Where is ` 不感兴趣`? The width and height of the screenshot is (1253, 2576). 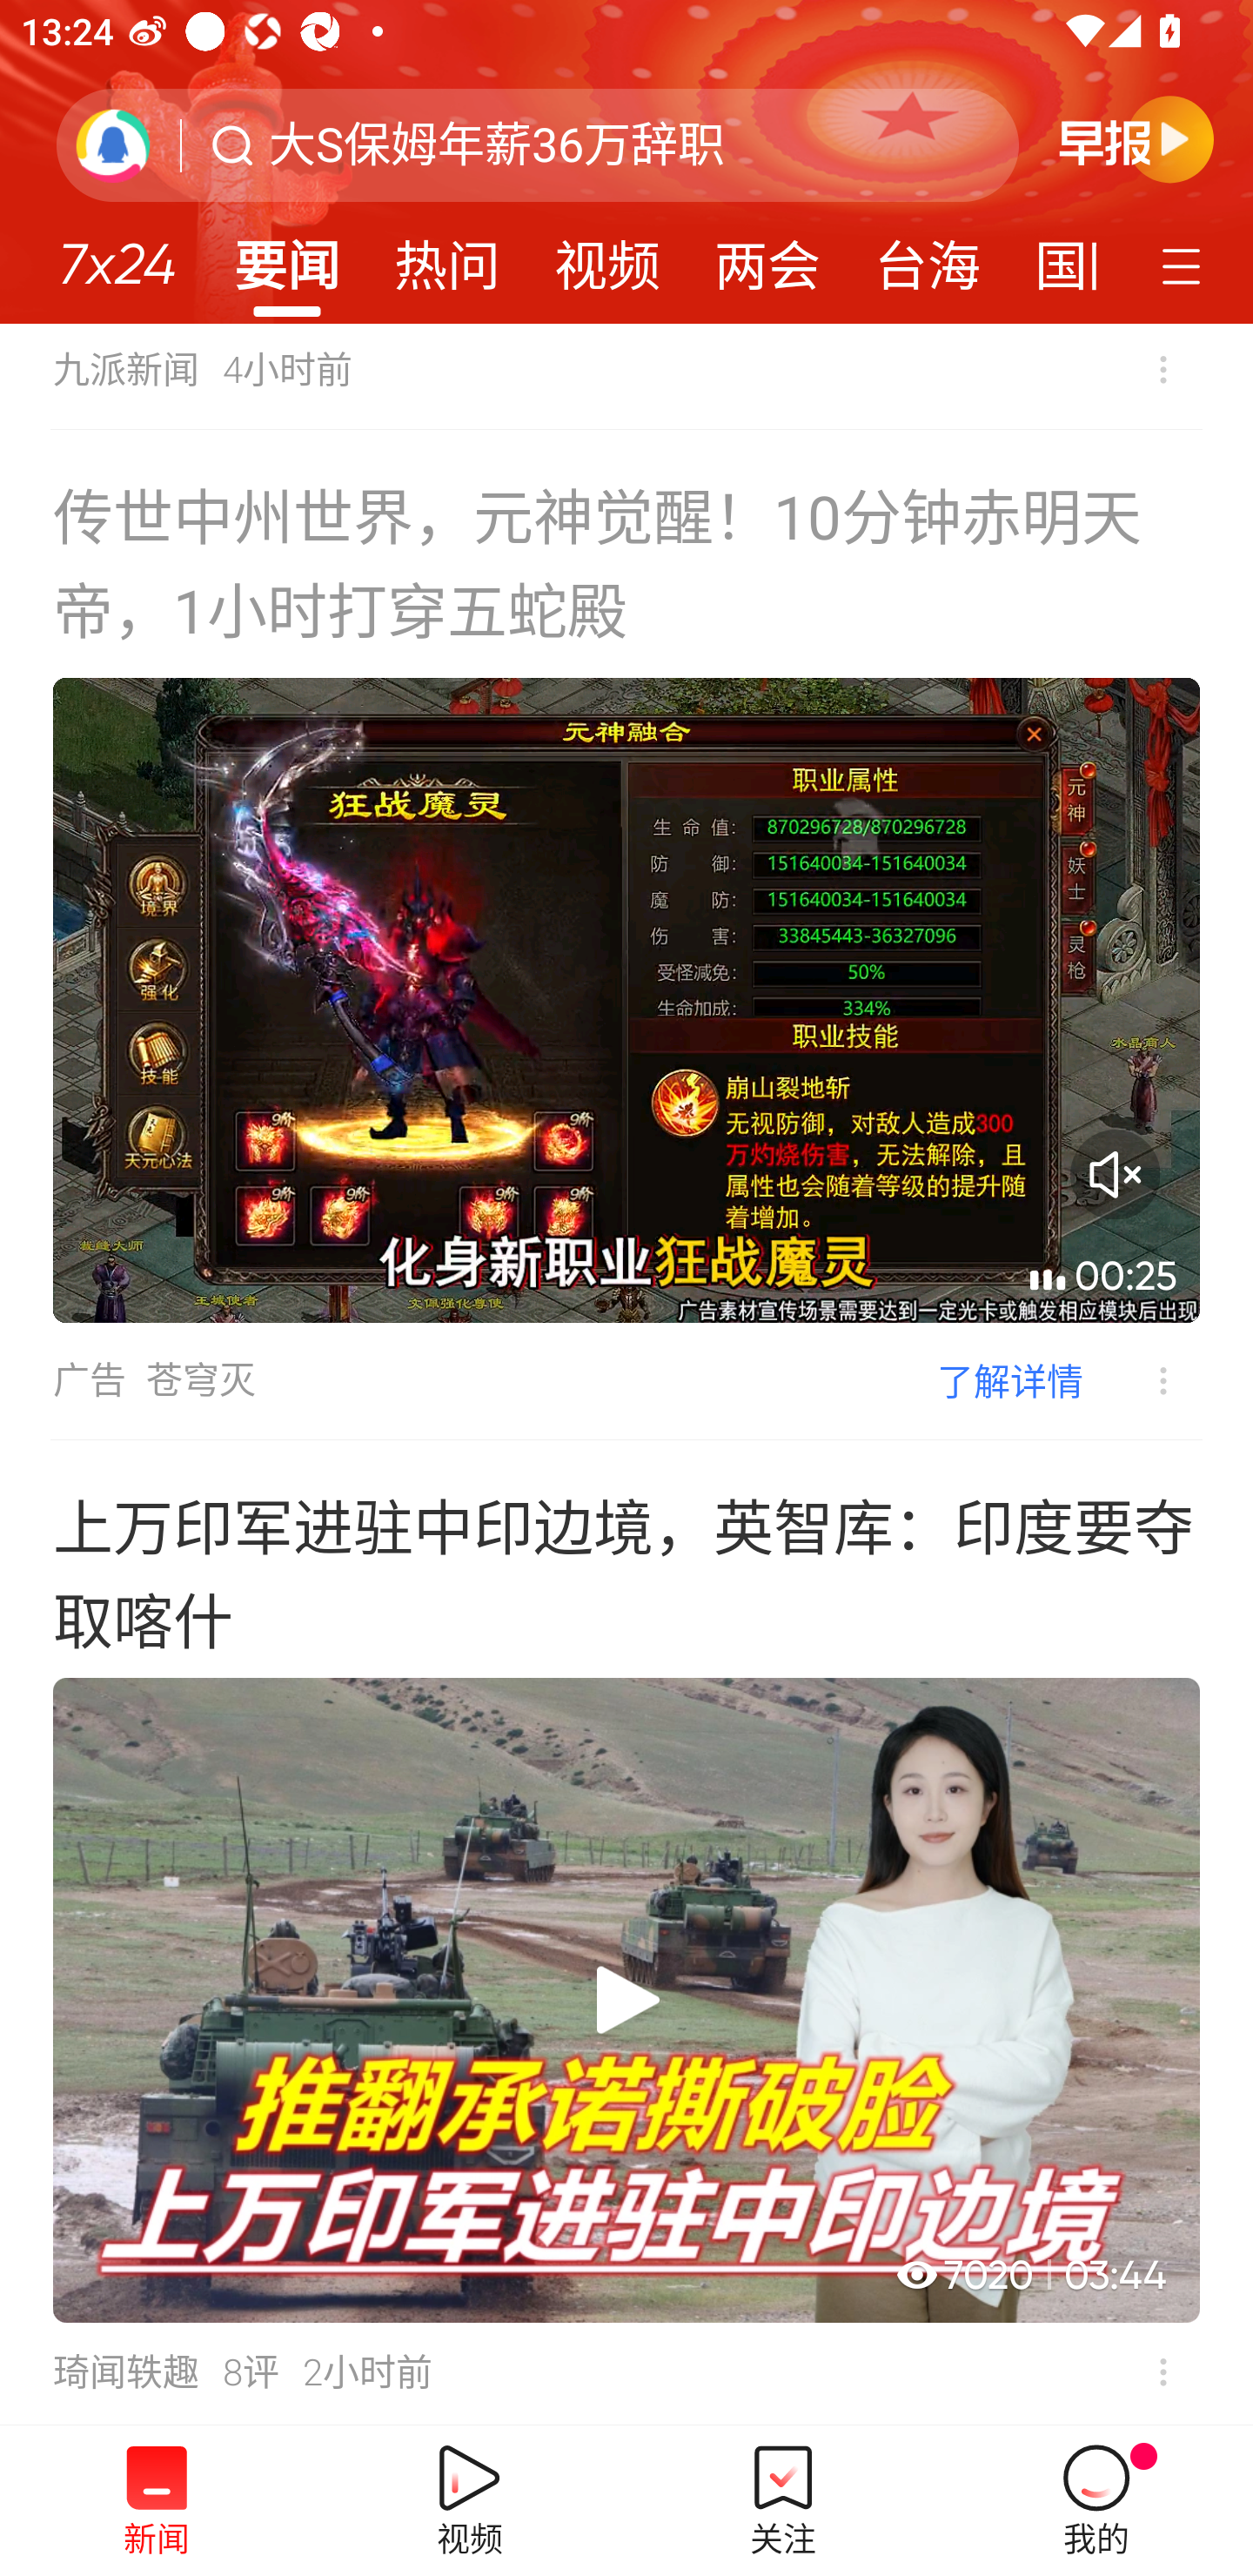  不感兴趣 is located at coordinates (1142, 1382).